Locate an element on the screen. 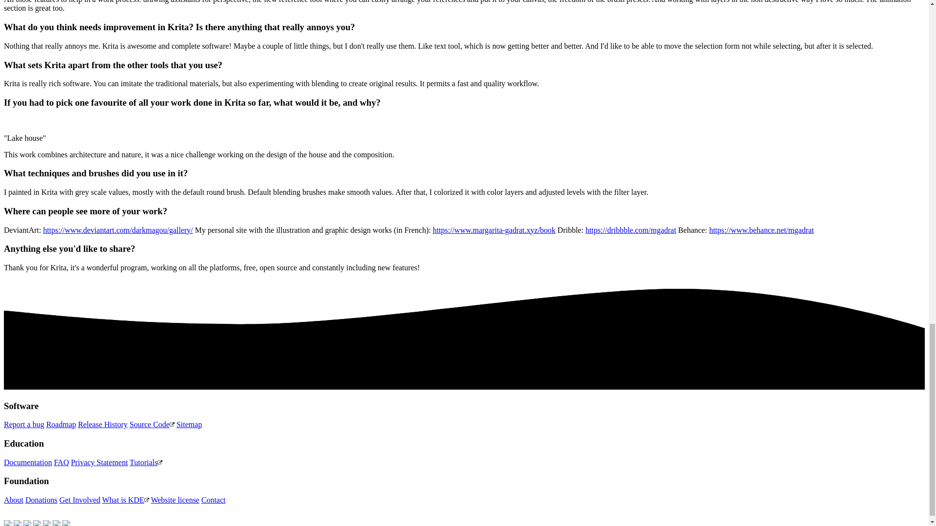 The image size is (936, 526). About is located at coordinates (14, 500).